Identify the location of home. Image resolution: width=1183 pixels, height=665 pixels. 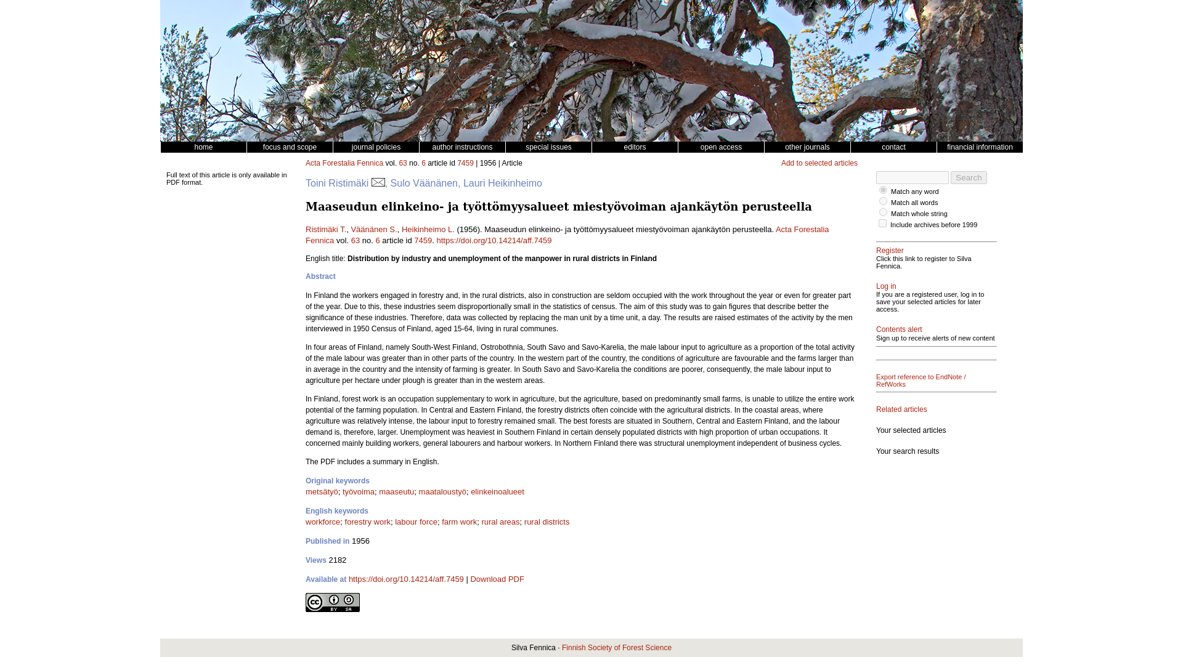
(203, 147).